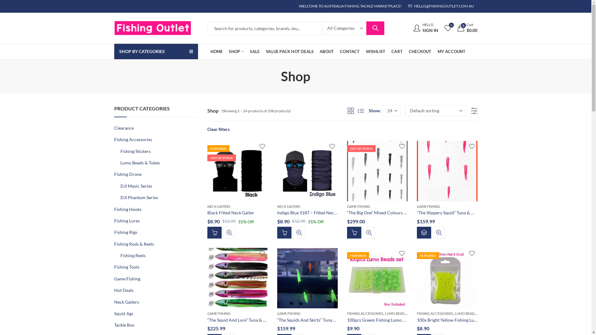 Image resolution: width=596 pixels, height=335 pixels. I want to click on 0, so click(448, 28).